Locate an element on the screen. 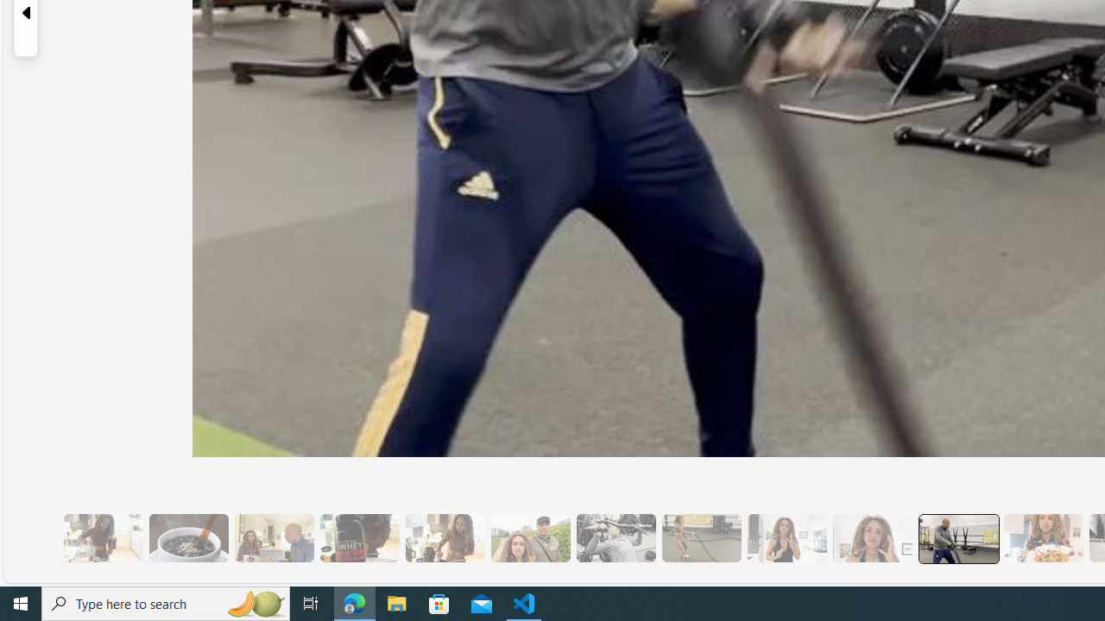 The height and width of the screenshot is (621, 1105). 3 They Drink Lemon Tea is located at coordinates (103, 538).